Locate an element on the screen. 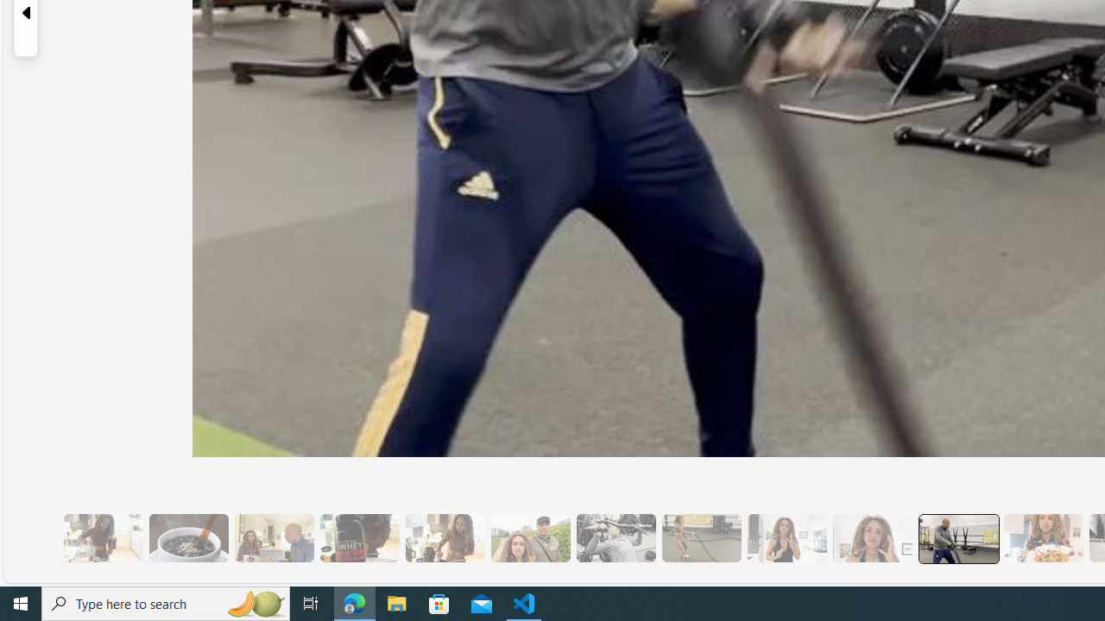 The height and width of the screenshot is (621, 1105). 3 They Drink Lemon Tea is located at coordinates (103, 538).